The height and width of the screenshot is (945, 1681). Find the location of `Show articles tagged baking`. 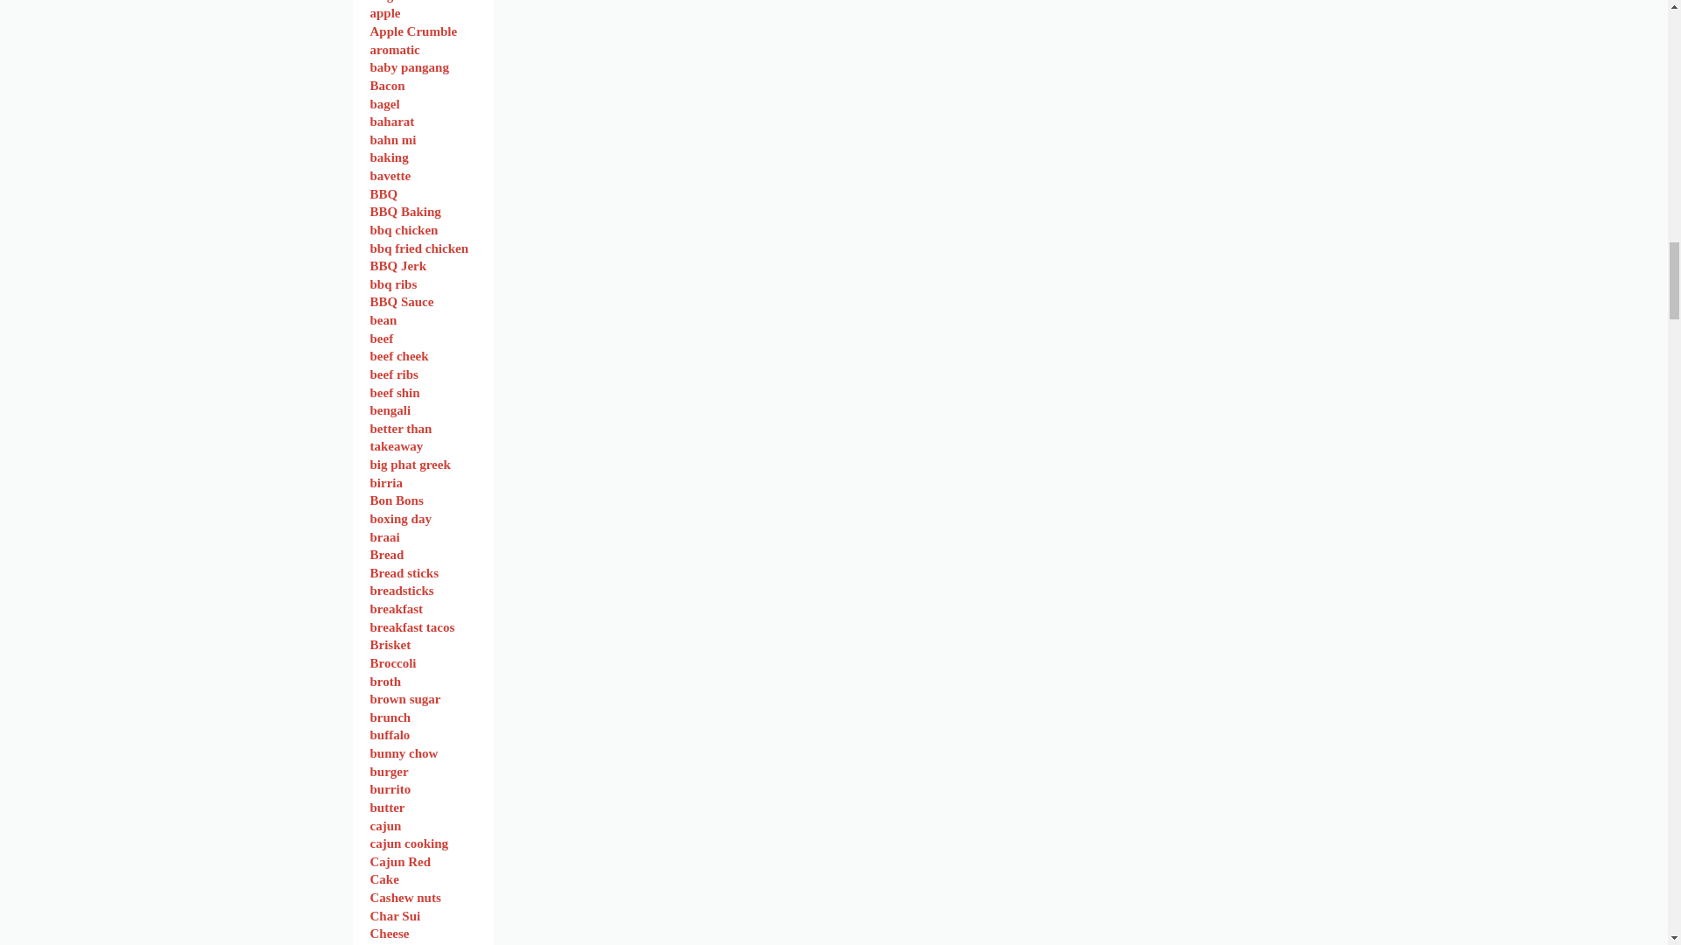

Show articles tagged baking is located at coordinates (389, 157).